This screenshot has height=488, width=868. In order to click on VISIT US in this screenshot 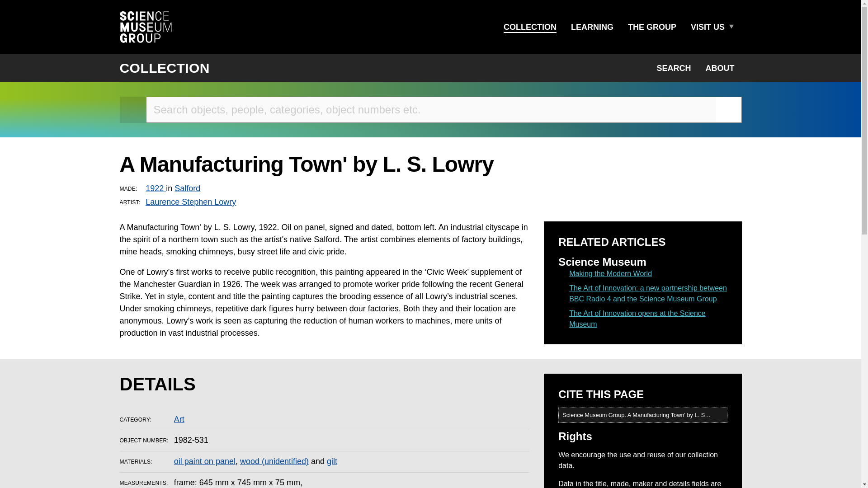, I will do `click(708, 27)`.